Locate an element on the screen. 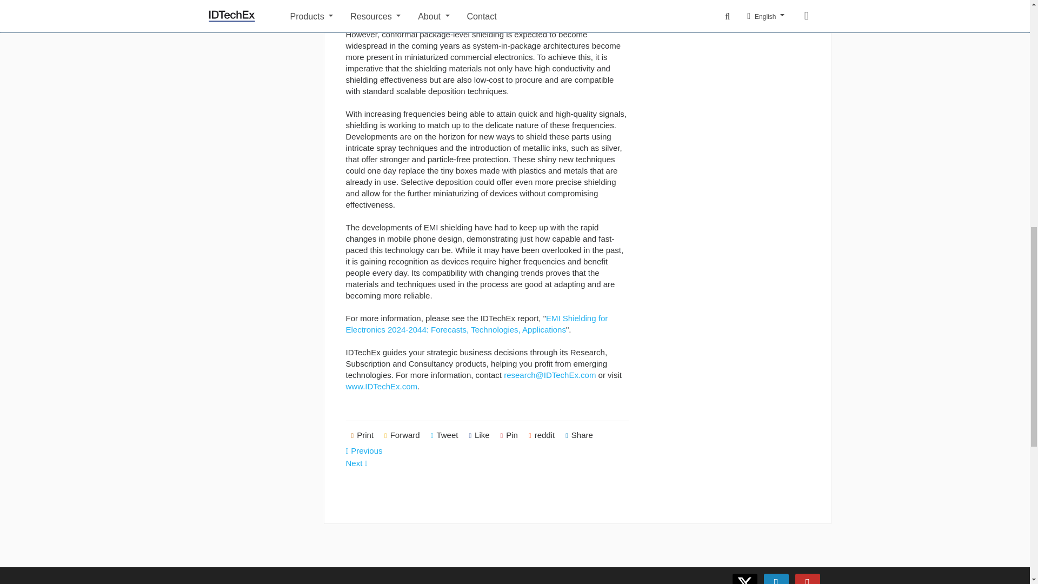 This screenshot has height=584, width=1038. Share on Reddit is located at coordinates (542, 435).